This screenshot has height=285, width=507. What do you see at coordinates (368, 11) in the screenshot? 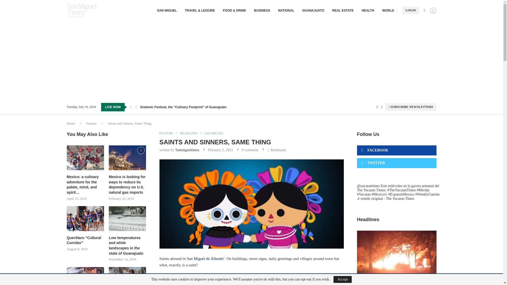
I see `HEALTH` at bounding box center [368, 11].